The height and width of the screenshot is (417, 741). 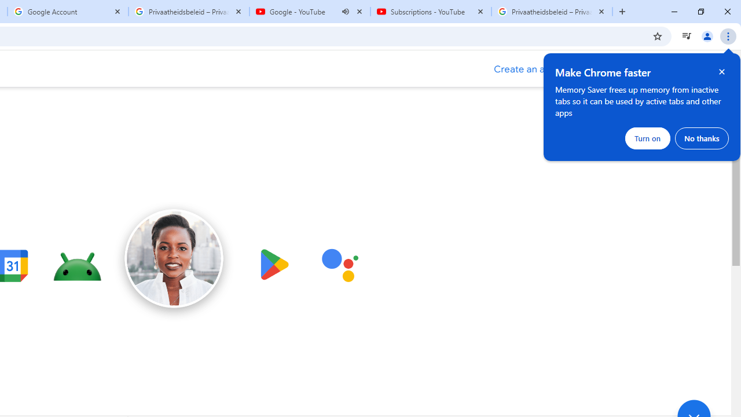 What do you see at coordinates (310, 12) in the screenshot?
I see `Google - YouTube - Audio playing` at bounding box center [310, 12].